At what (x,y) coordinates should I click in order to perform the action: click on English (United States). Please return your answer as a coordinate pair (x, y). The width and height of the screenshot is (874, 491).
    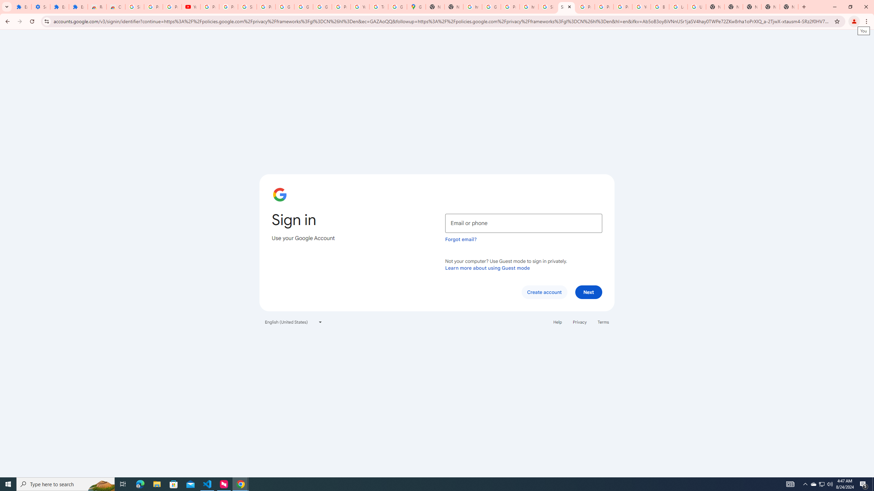
    Looking at the image, I should click on (294, 322).